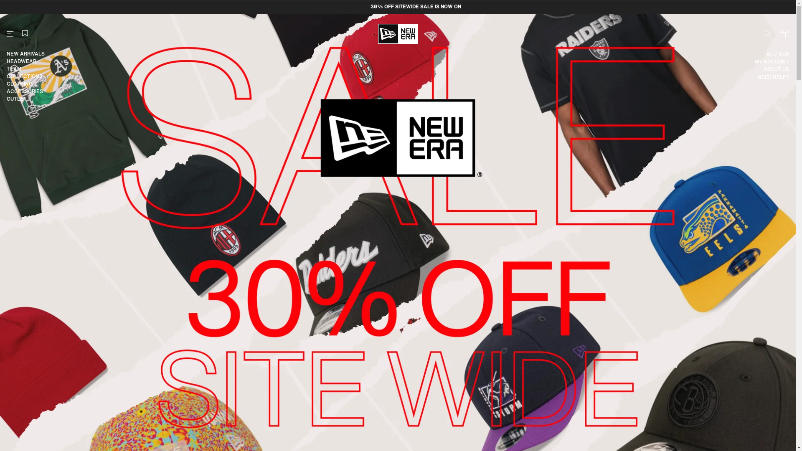  What do you see at coordinates (776, 69) in the screenshot?
I see `ABOUT US` at bounding box center [776, 69].